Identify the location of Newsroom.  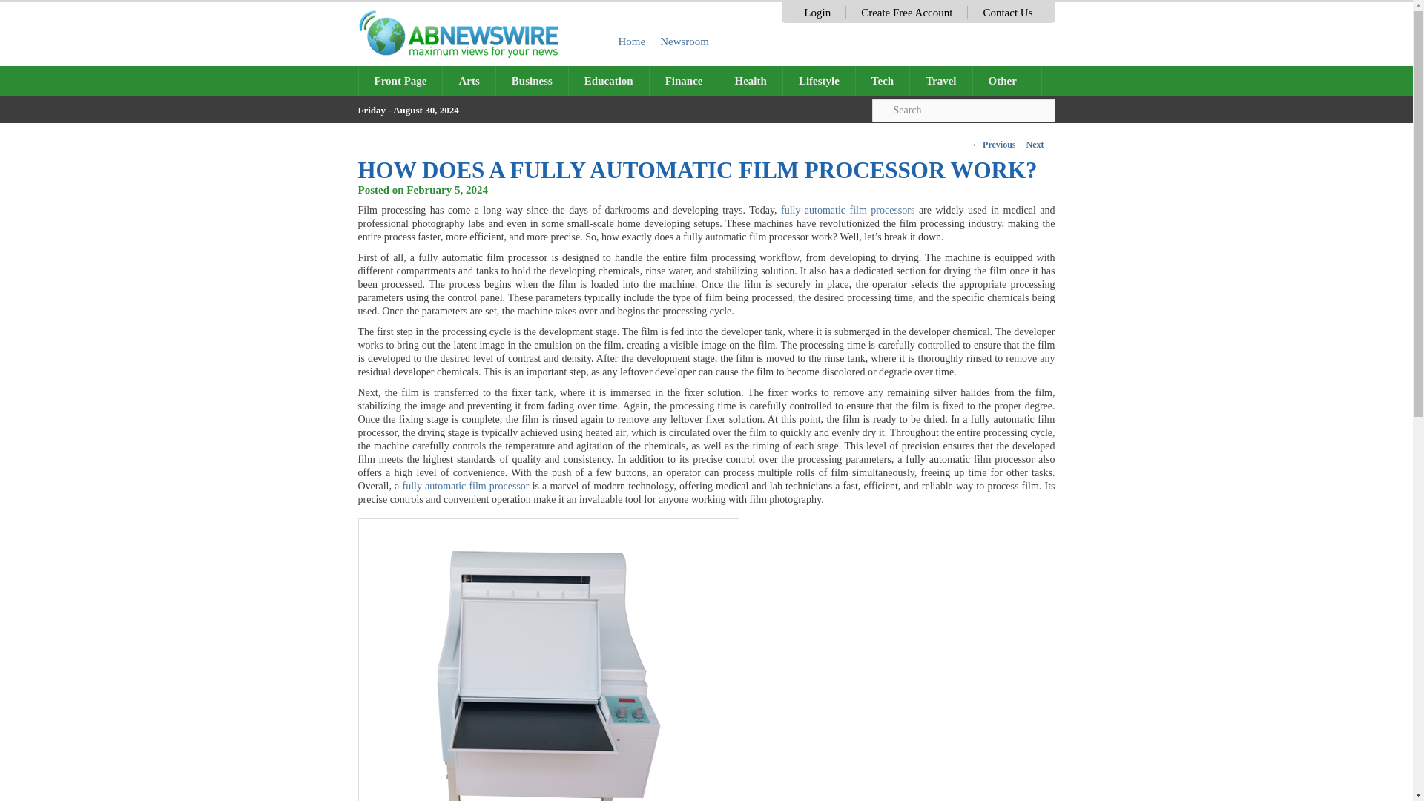
(685, 41).